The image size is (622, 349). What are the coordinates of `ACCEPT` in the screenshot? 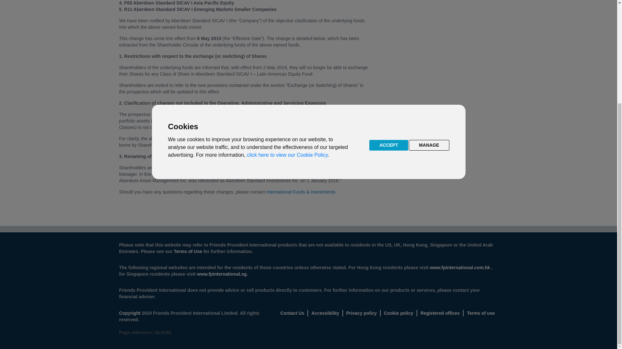 It's located at (389, 4).